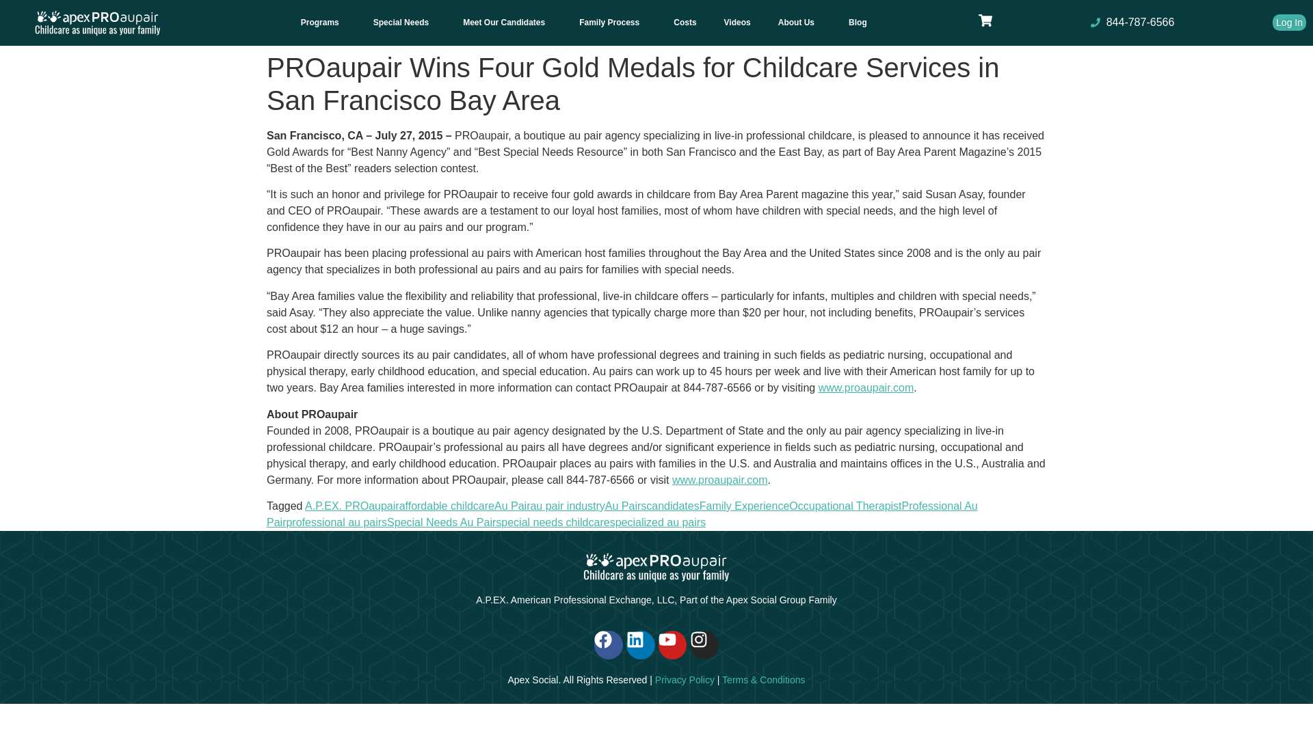 The image size is (1313, 738). What do you see at coordinates (507, 22) in the screenshot?
I see `Meet Our Candidates` at bounding box center [507, 22].